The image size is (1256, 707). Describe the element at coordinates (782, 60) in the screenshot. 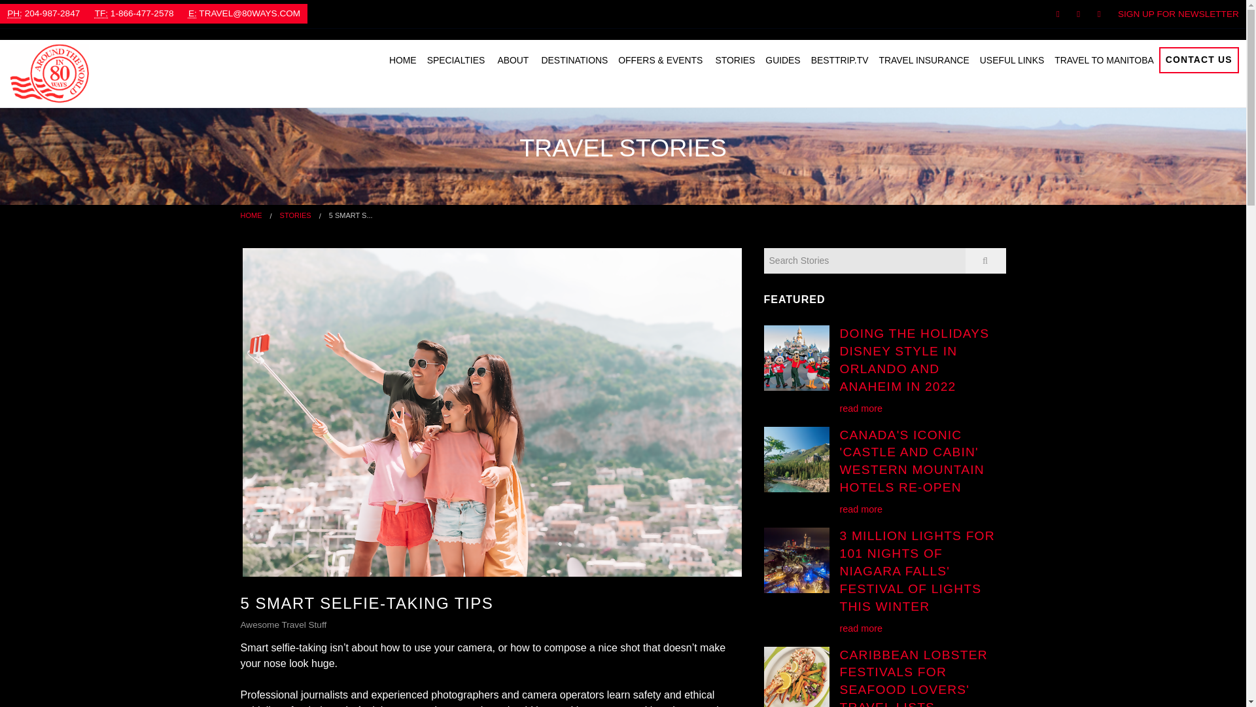

I see `GUIDES` at that location.